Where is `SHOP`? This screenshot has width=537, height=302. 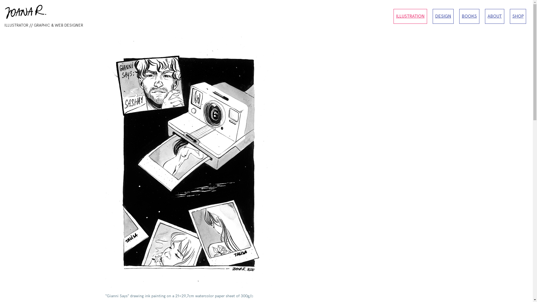 SHOP is located at coordinates (518, 16).